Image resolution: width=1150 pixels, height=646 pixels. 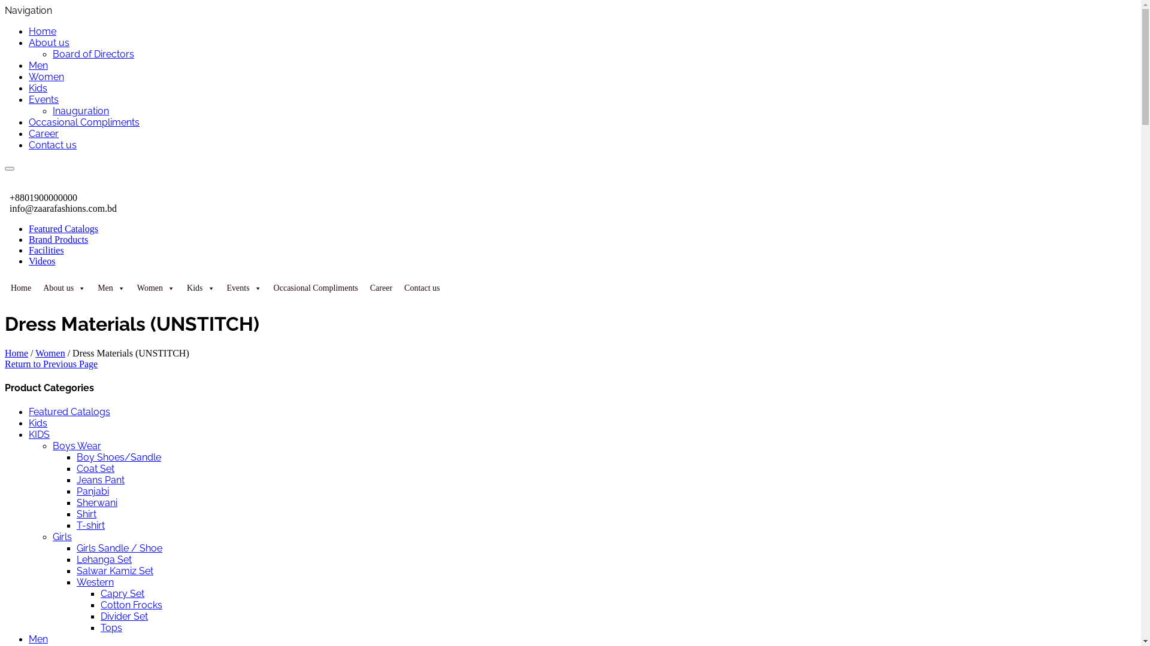 I want to click on Men, so click(x=38, y=639).